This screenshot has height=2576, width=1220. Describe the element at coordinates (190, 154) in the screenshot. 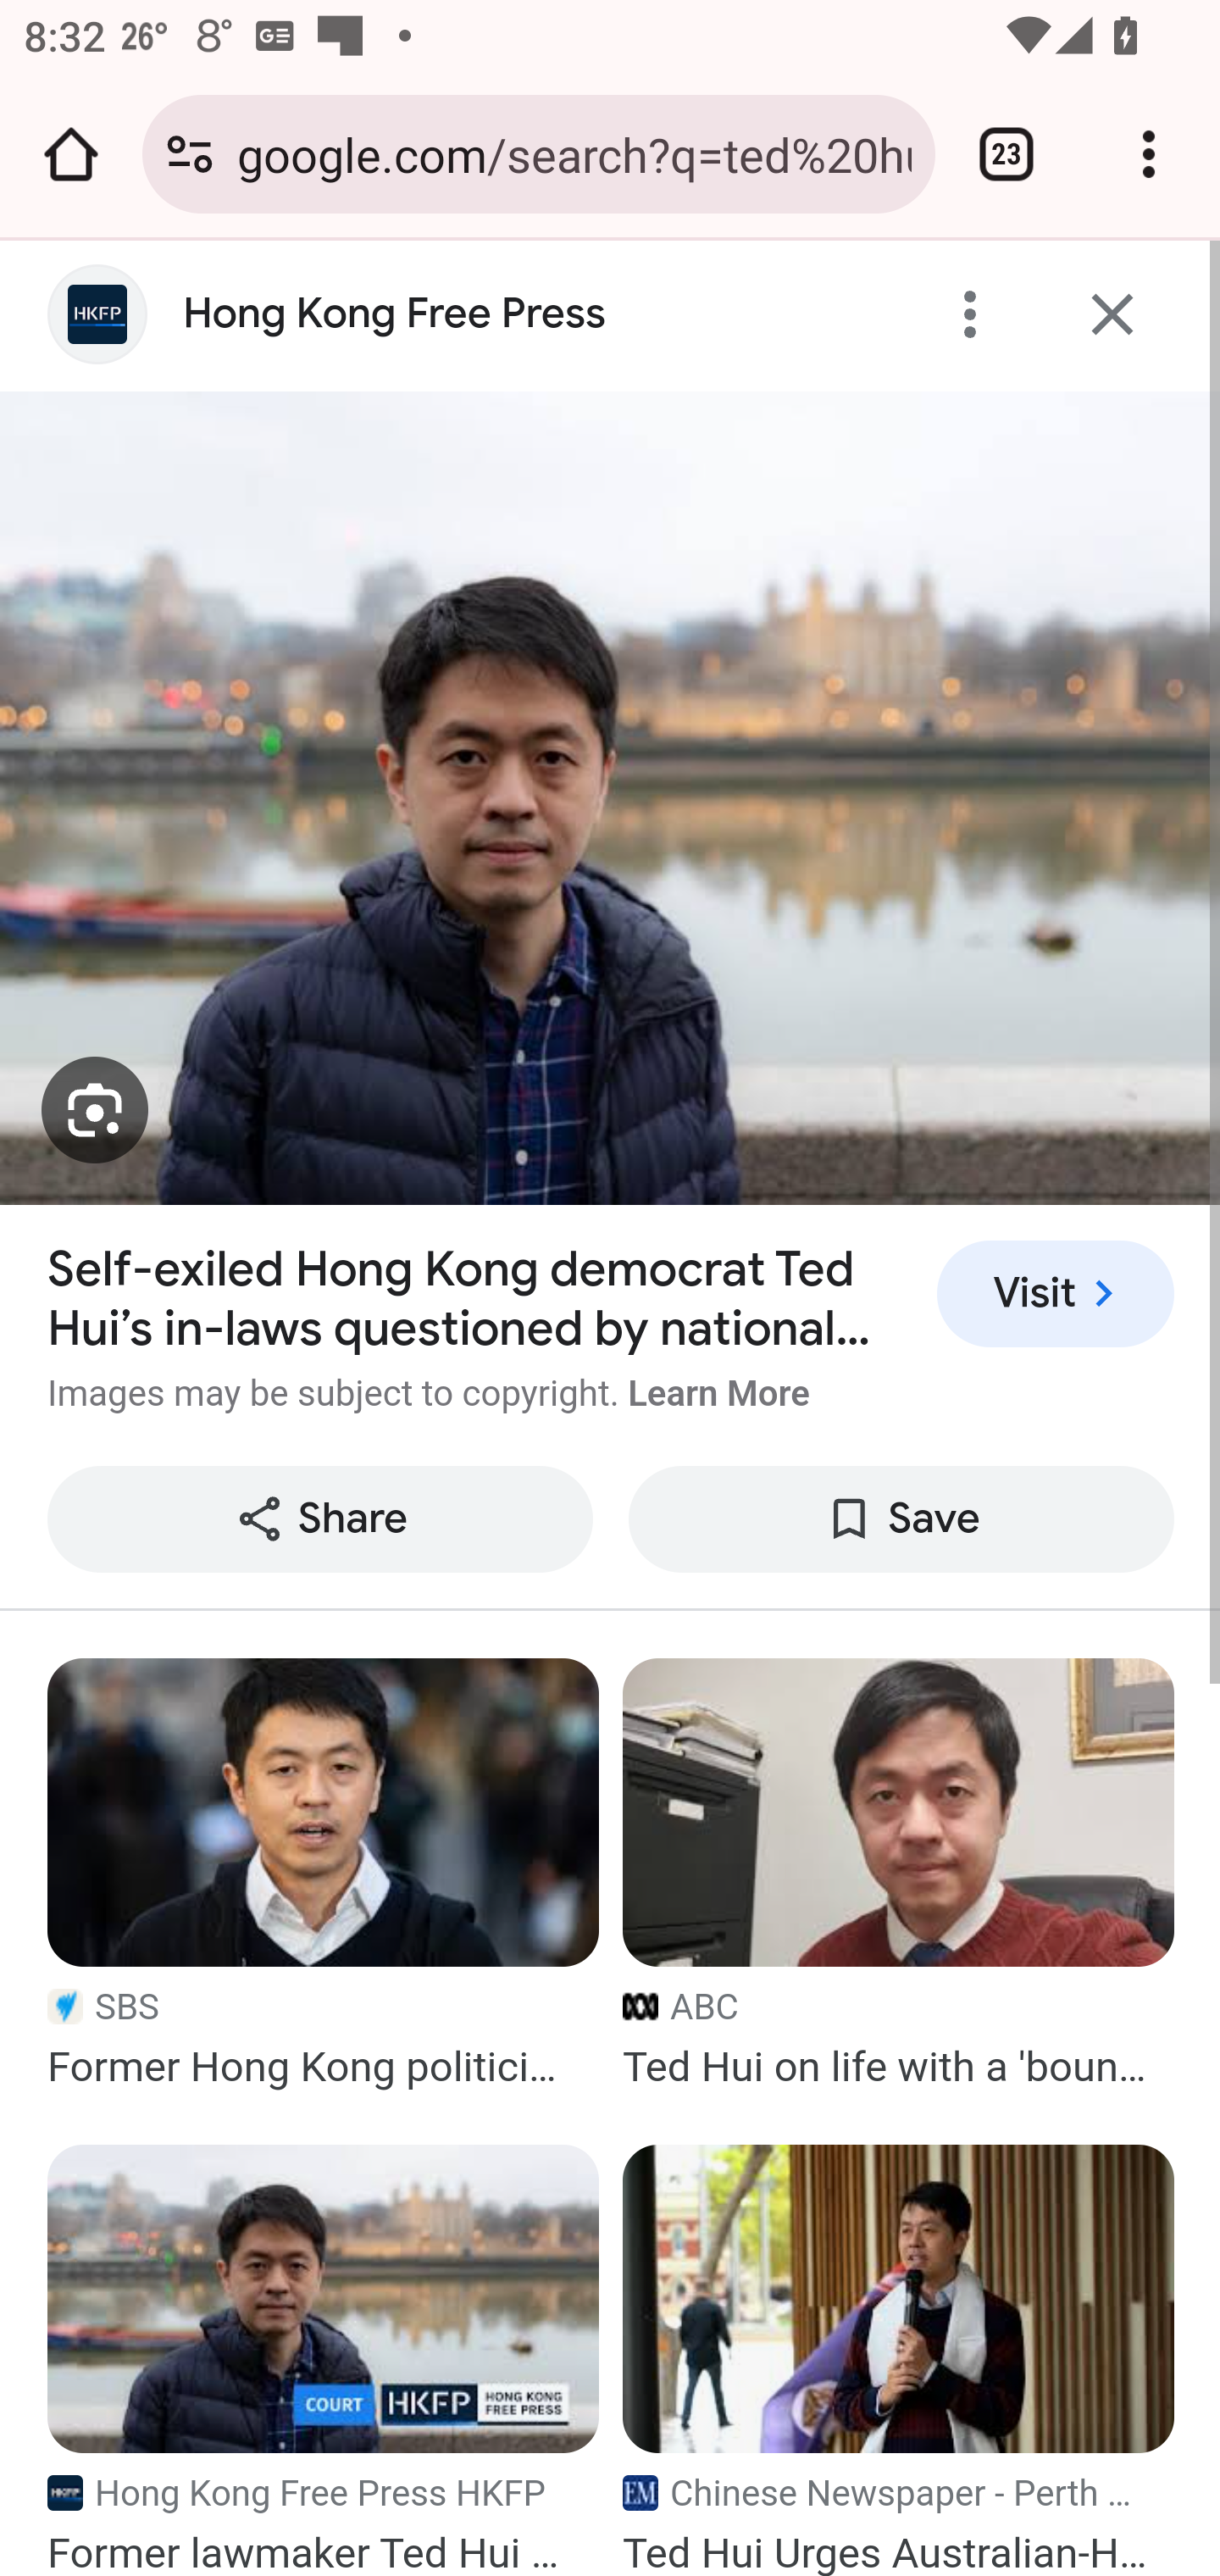

I see `Connection is secure` at that location.